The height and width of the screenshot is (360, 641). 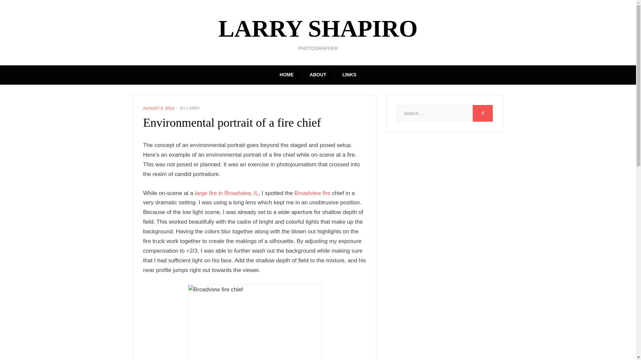 I want to click on SEARCH, so click(x=483, y=113).